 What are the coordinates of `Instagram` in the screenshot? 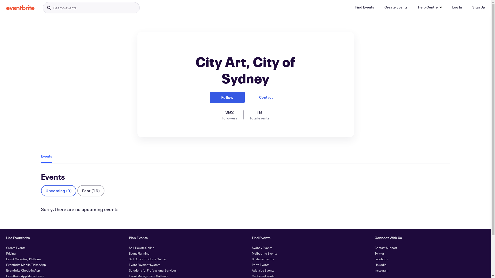 It's located at (382, 270).